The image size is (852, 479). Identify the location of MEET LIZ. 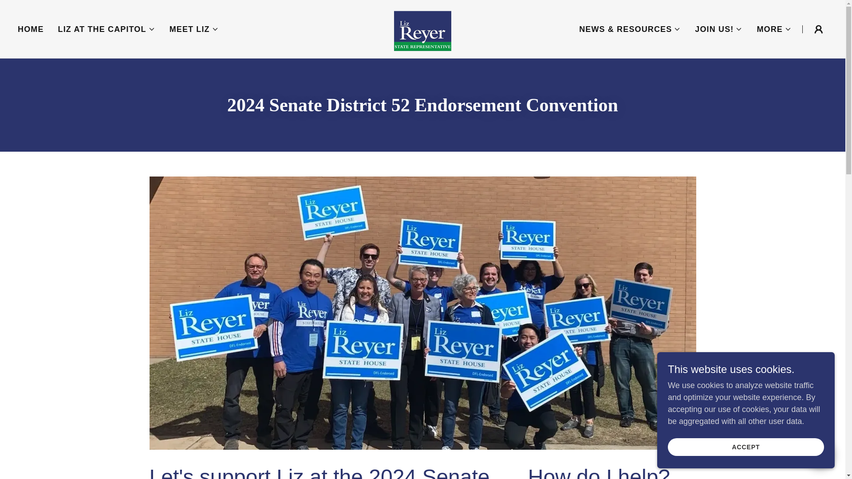
(194, 29).